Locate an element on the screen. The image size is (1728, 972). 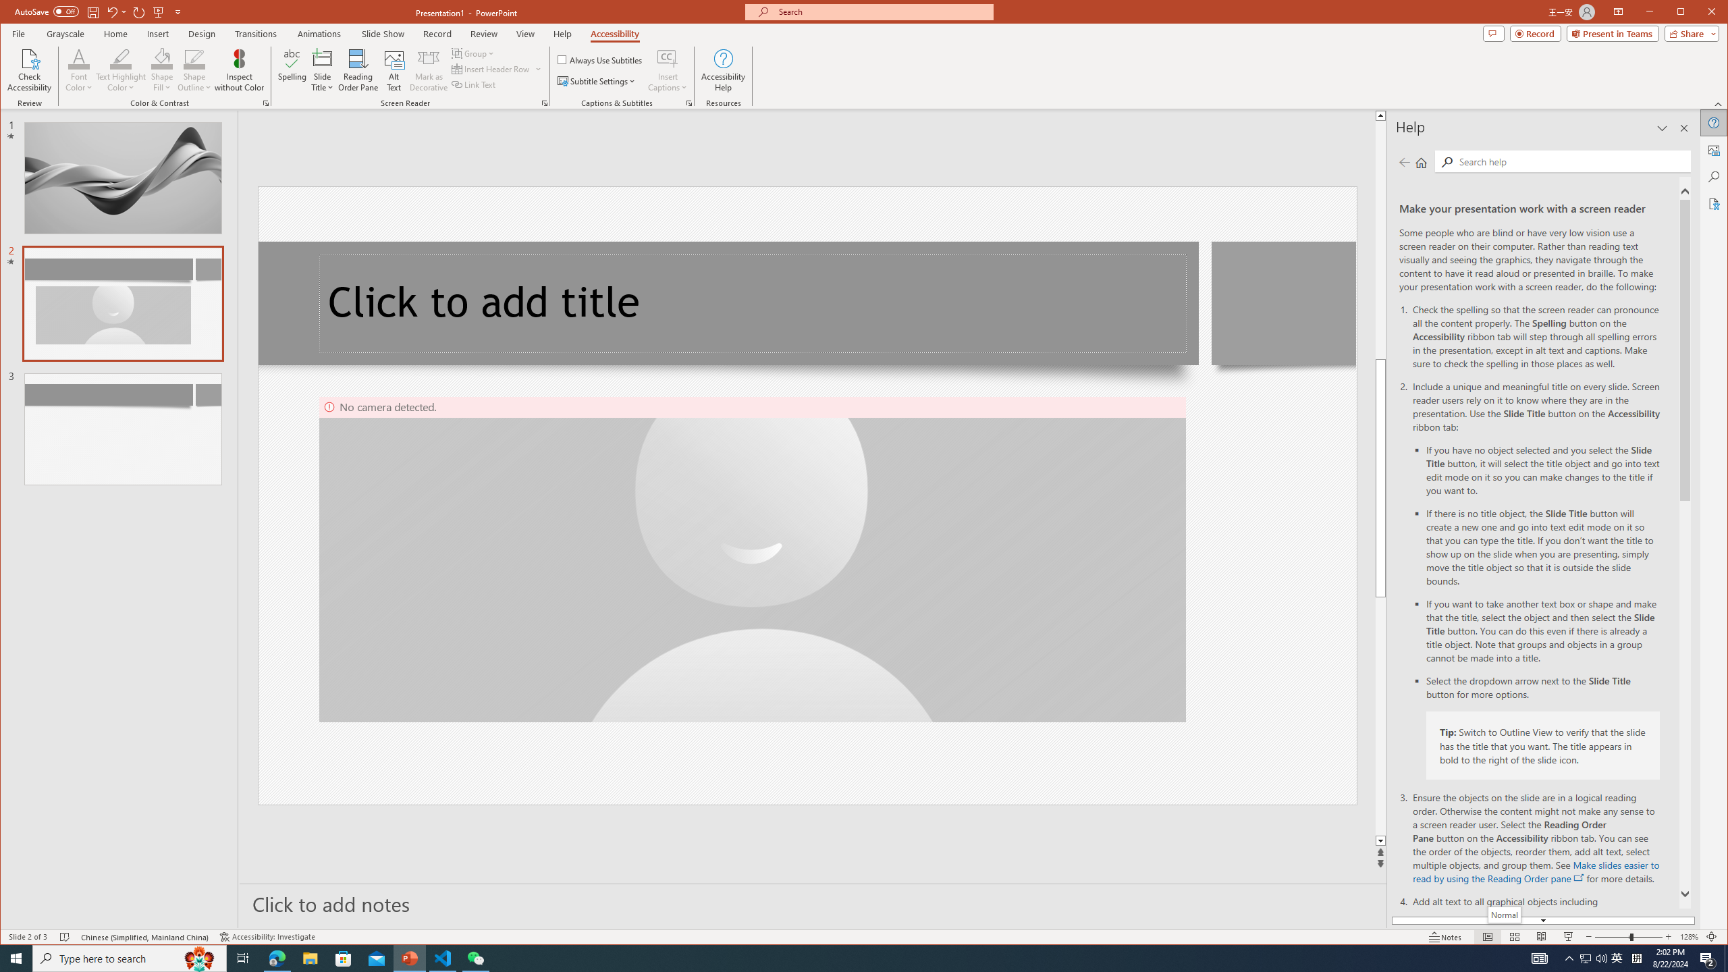
Accessibility is located at coordinates (1714, 204).